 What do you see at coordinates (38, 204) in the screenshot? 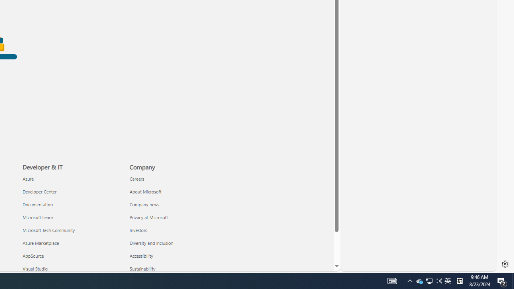
I see `Documentation Developer & IT` at bounding box center [38, 204].